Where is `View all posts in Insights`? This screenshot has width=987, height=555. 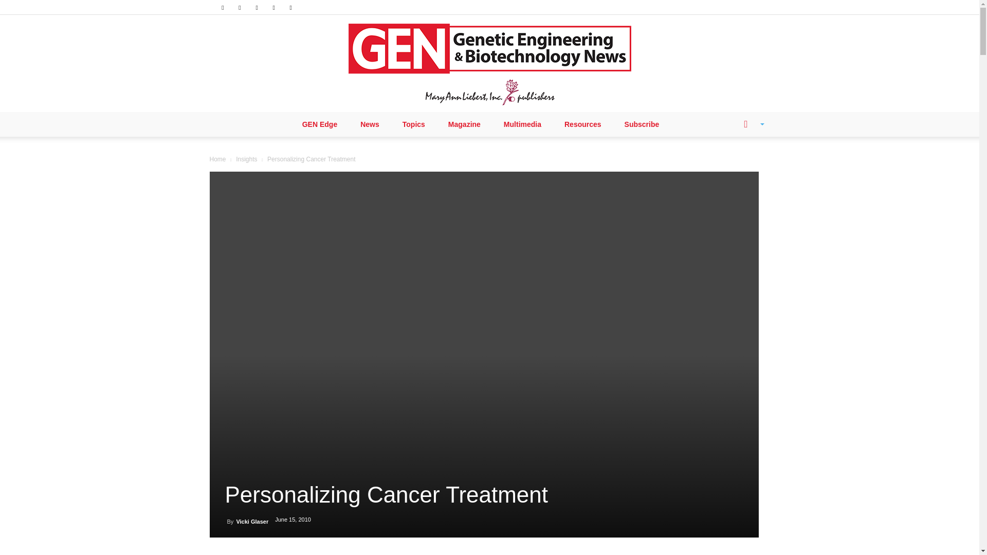 View all posts in Insights is located at coordinates (246, 159).